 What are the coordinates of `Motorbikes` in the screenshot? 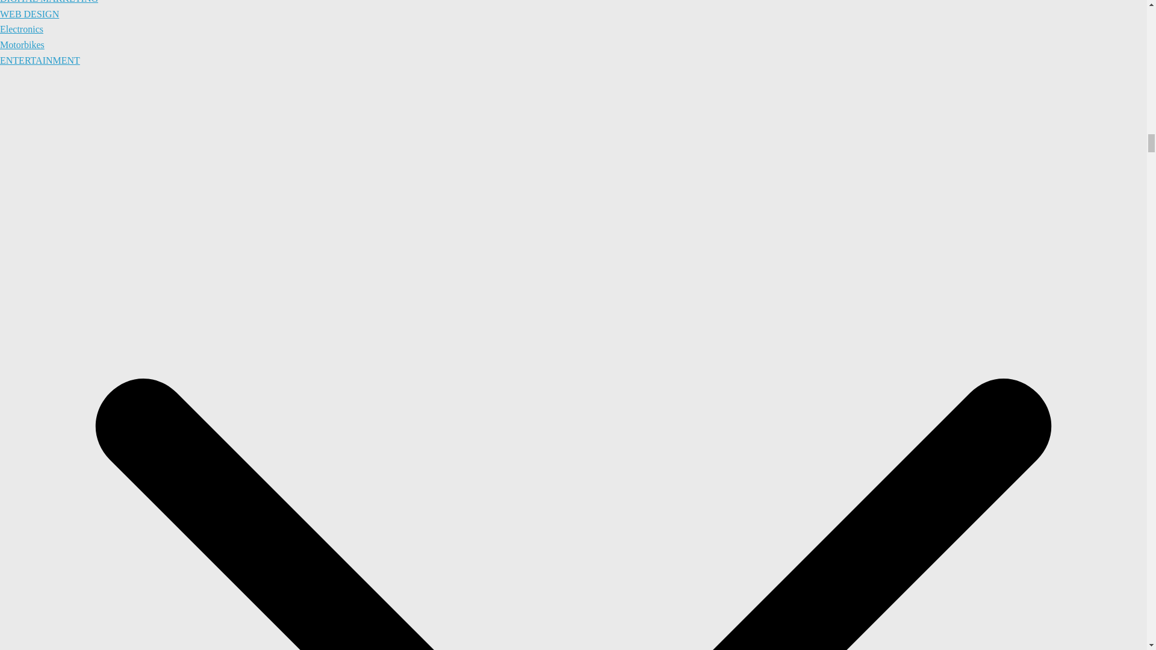 It's located at (22, 45).